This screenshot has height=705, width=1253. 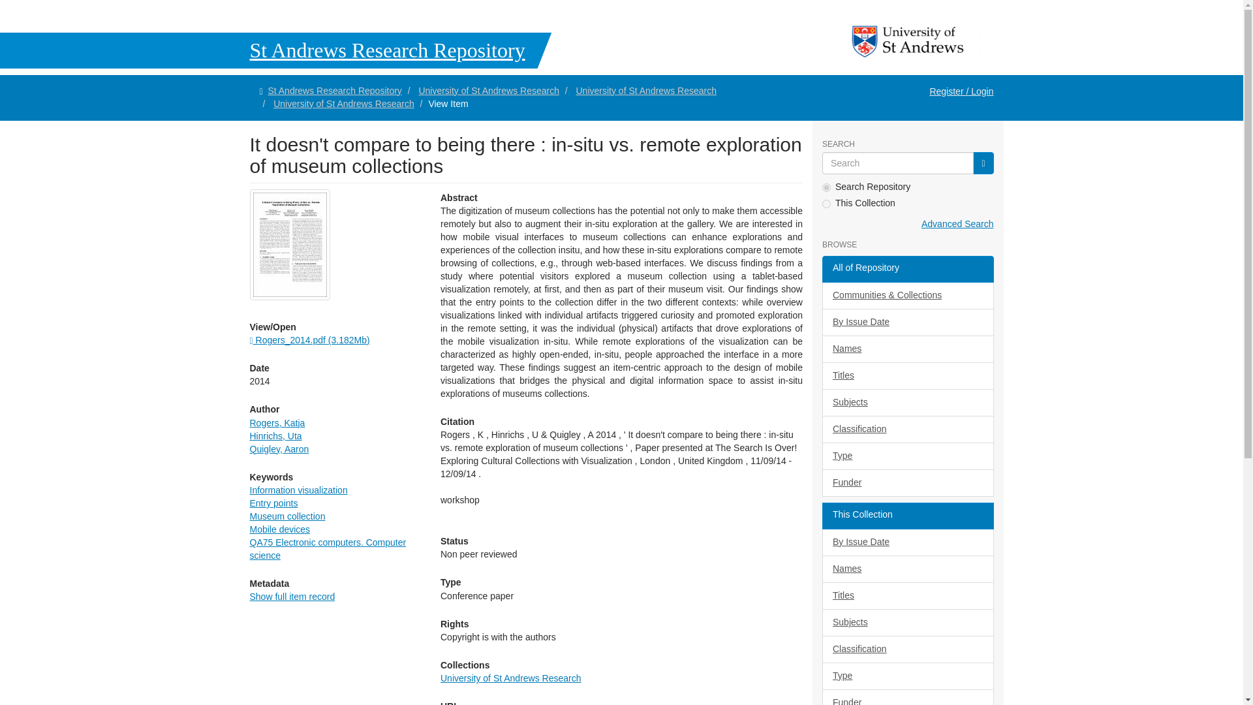 I want to click on St Andrews Research Repository, so click(x=275, y=50).